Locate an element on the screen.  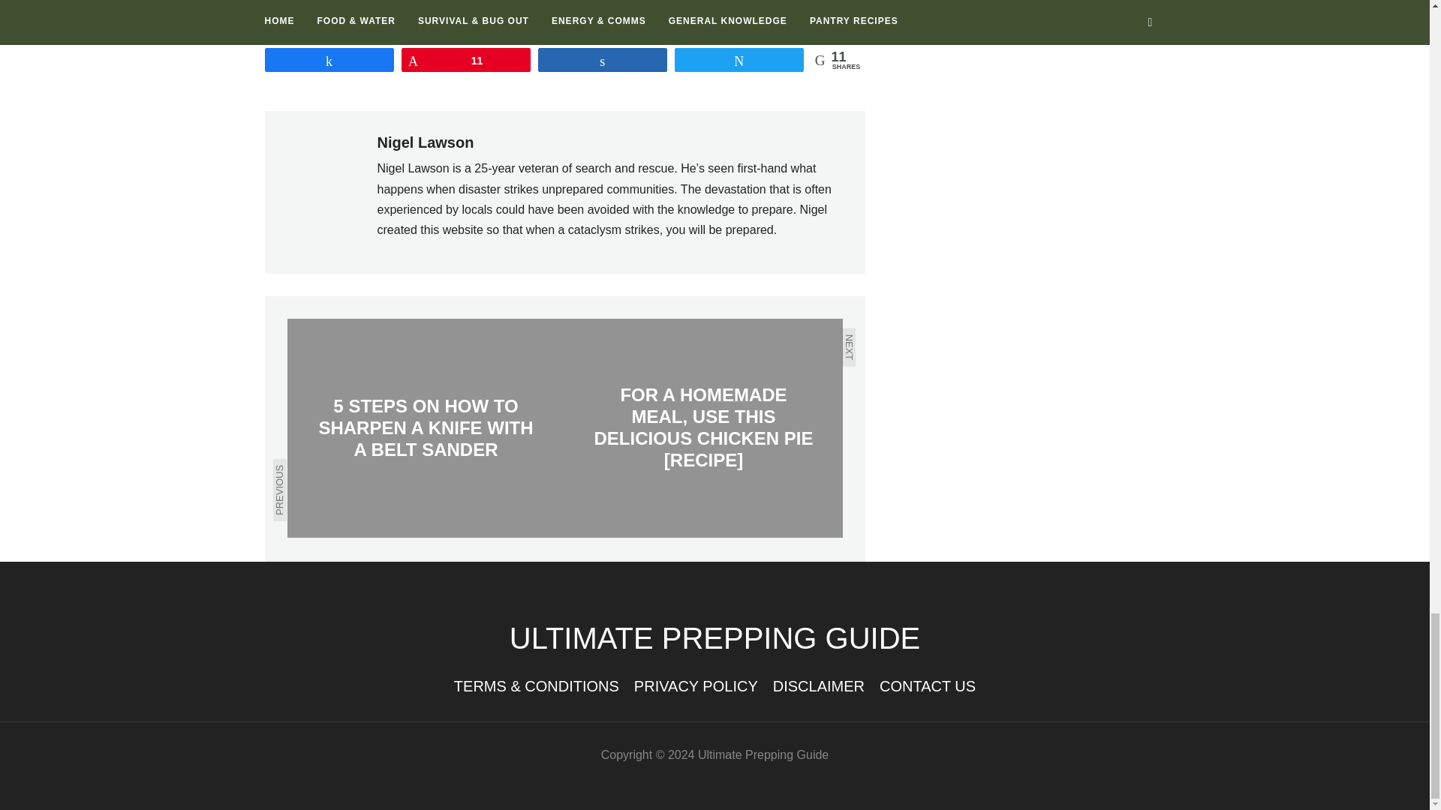
DISCLAIMER is located at coordinates (818, 685).